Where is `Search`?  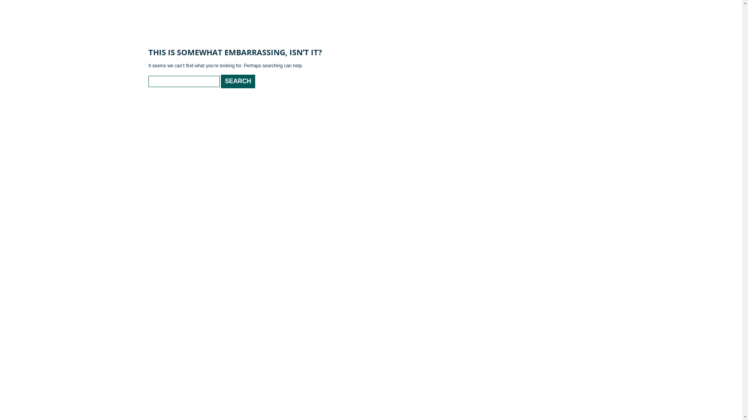 Search is located at coordinates (238, 82).